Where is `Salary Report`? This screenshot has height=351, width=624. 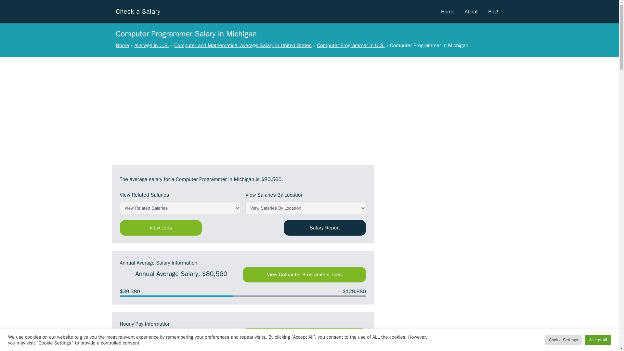 Salary Report is located at coordinates (325, 227).